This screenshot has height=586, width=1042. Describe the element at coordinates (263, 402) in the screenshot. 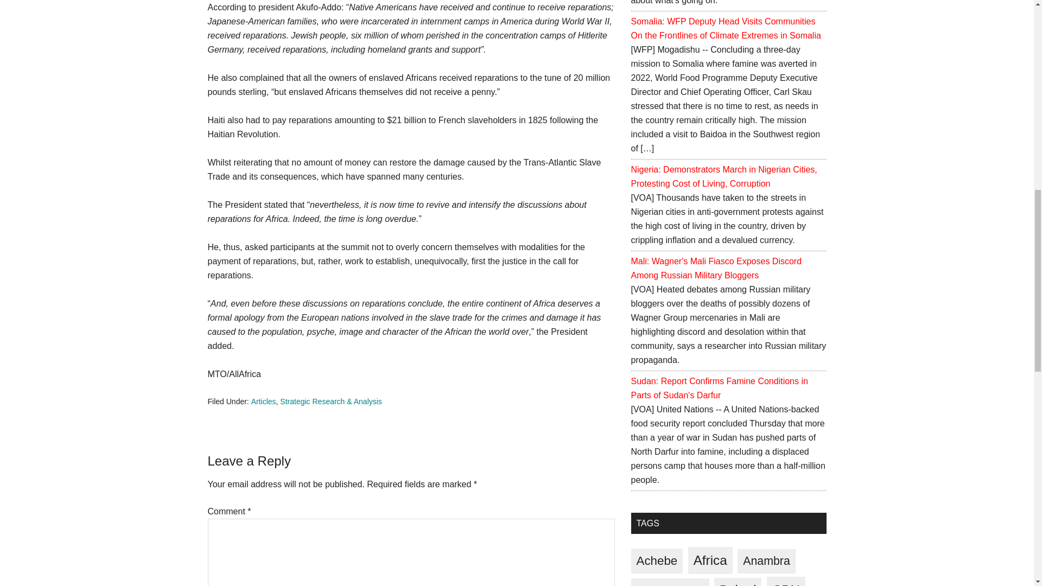

I see `Articles` at that location.